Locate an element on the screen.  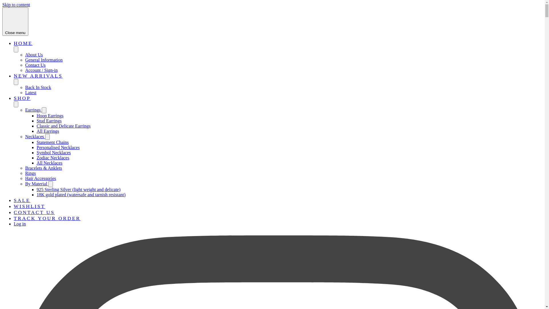
Stud Earrings is located at coordinates (49, 121).